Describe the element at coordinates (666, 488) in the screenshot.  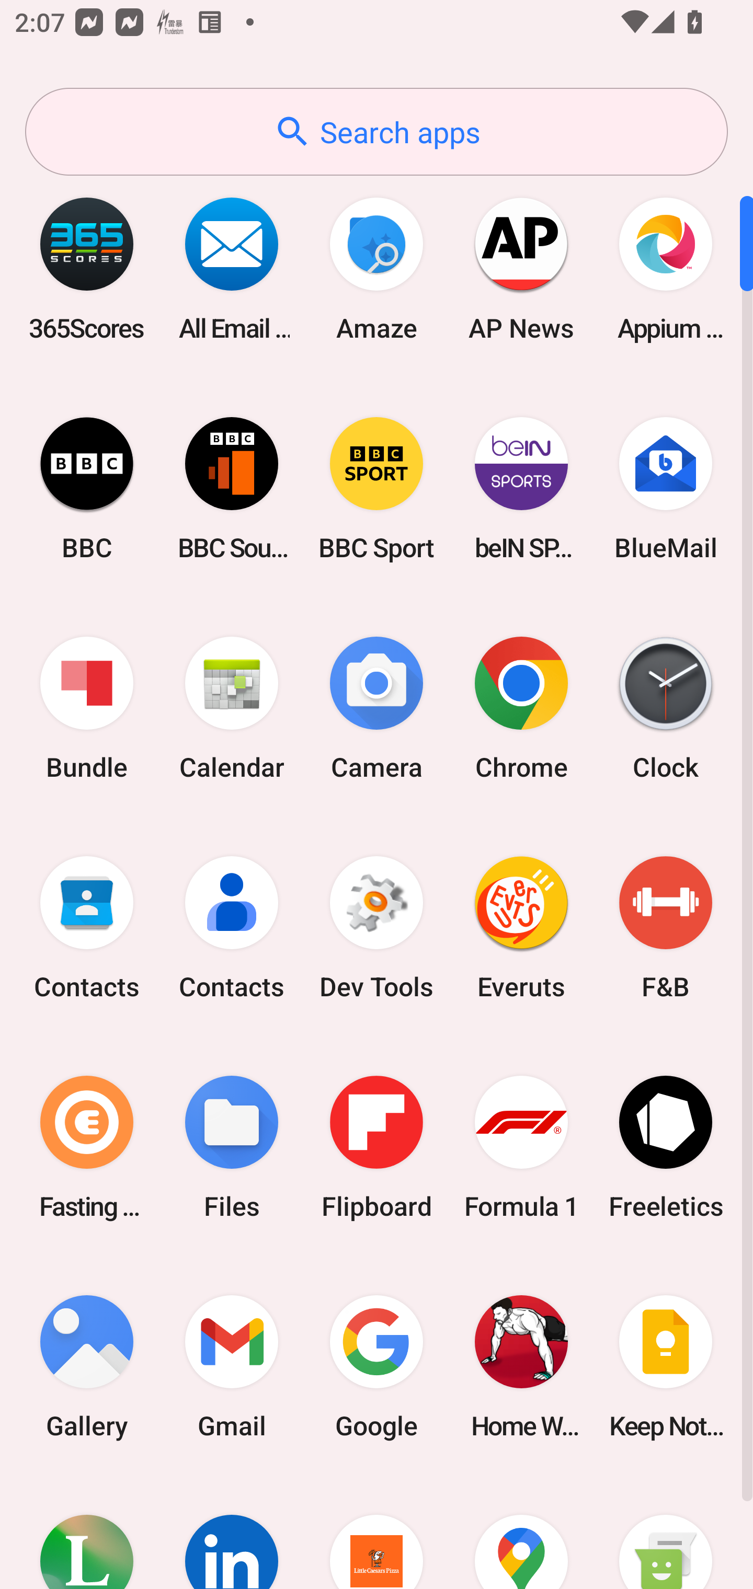
I see `BlueMail` at that location.